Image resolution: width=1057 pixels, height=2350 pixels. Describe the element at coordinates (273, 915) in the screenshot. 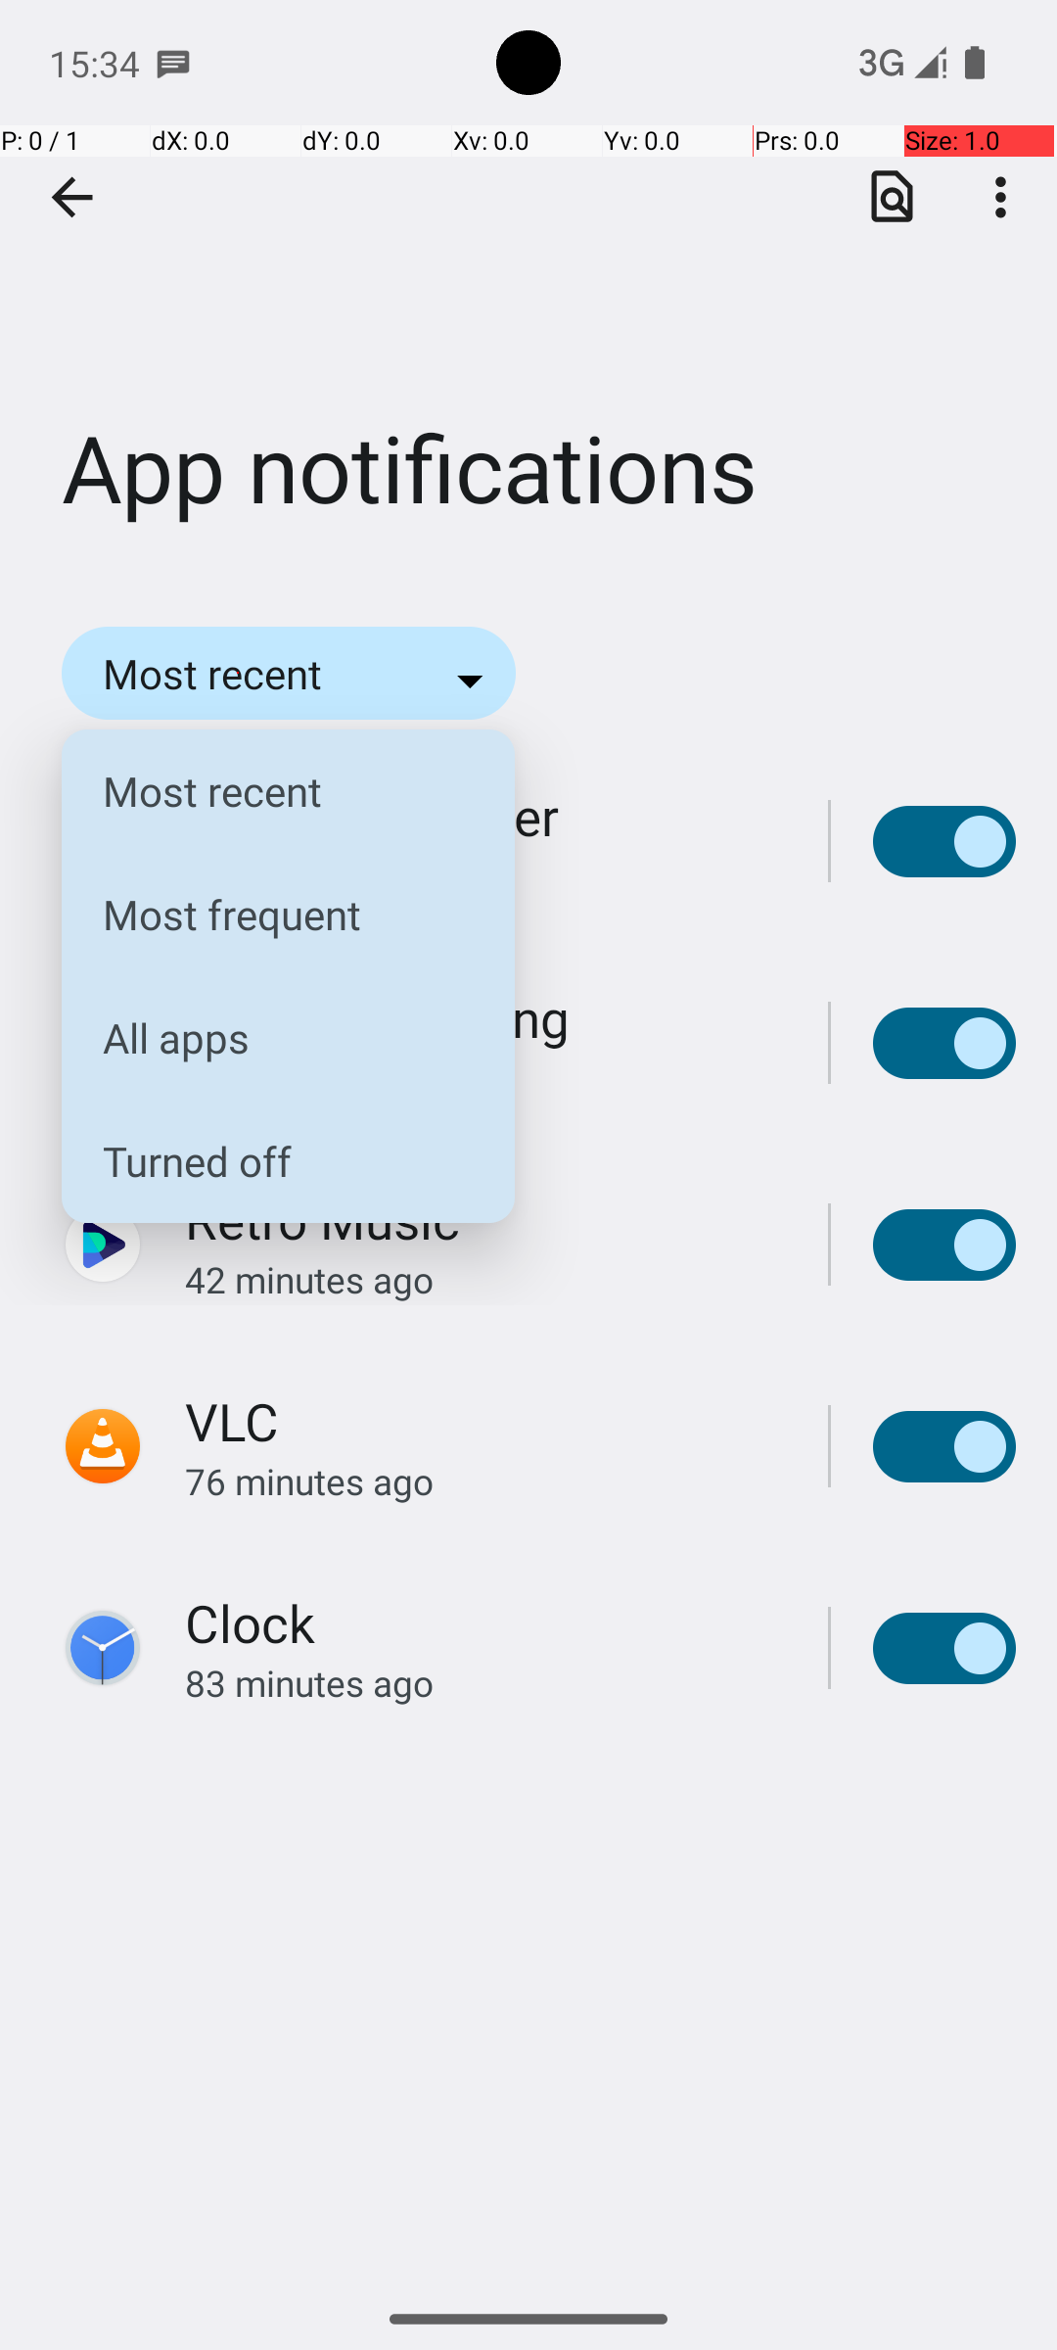

I see `Most frequent` at that location.